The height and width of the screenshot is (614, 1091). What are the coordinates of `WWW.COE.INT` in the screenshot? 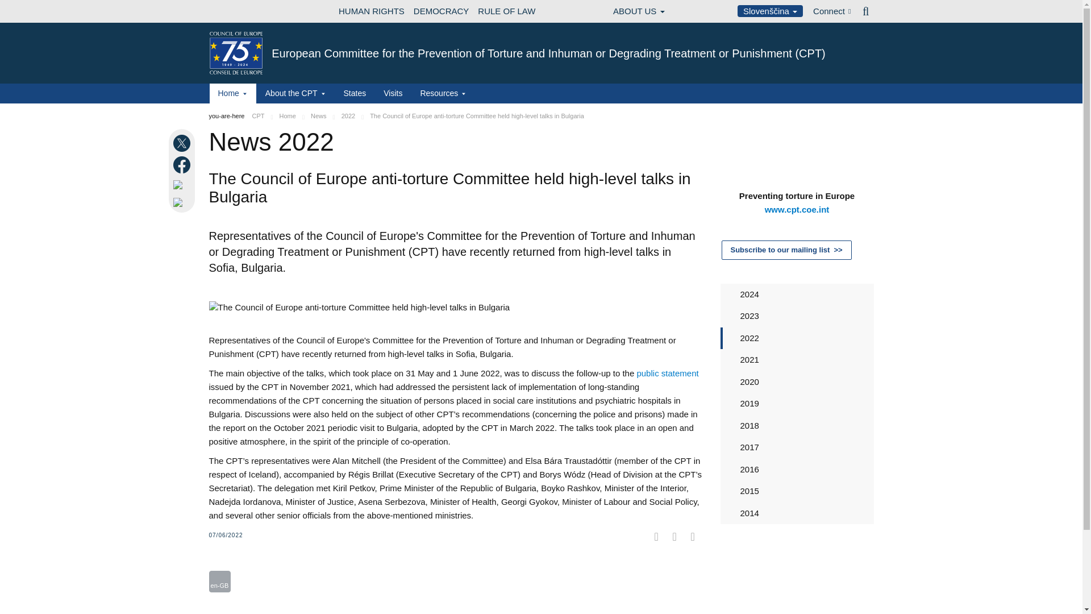 It's located at (238, 11).